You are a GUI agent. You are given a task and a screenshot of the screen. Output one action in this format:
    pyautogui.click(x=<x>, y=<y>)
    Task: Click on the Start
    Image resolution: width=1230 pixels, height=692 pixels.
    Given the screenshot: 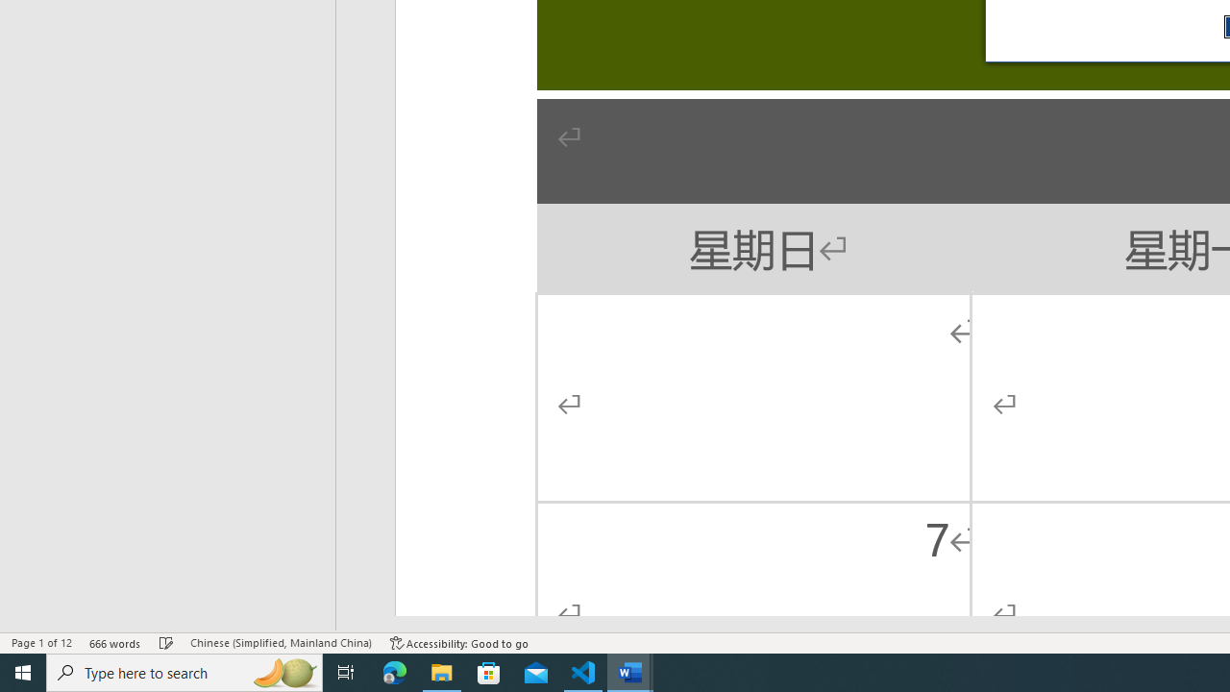 What is the action you would take?
    pyautogui.click(x=23, y=673)
    